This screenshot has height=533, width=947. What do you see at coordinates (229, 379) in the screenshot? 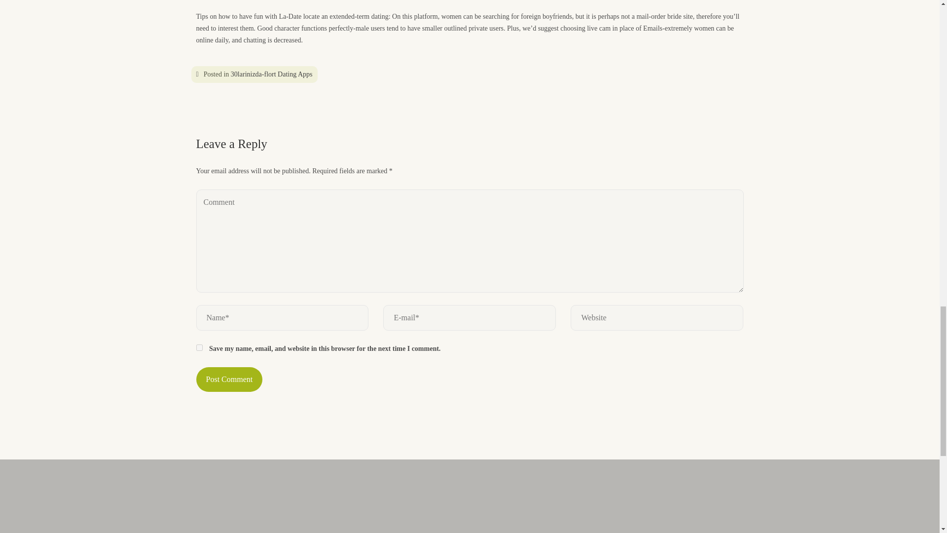
I see `Post Comment` at bounding box center [229, 379].